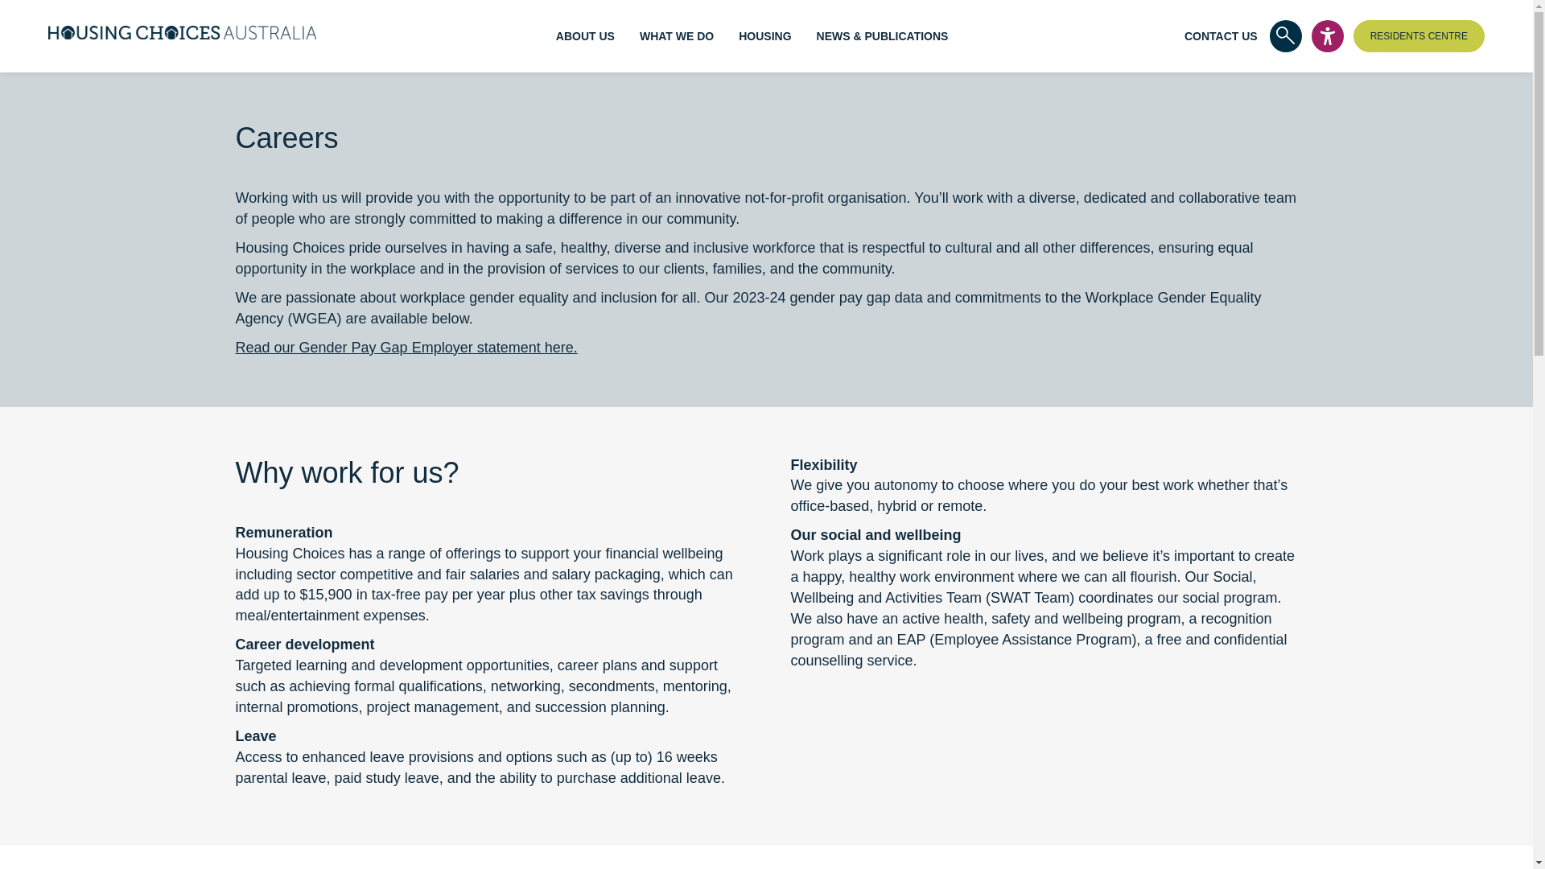  I want to click on Read our Gender Pay Gap Employer statement here., so click(406, 348).